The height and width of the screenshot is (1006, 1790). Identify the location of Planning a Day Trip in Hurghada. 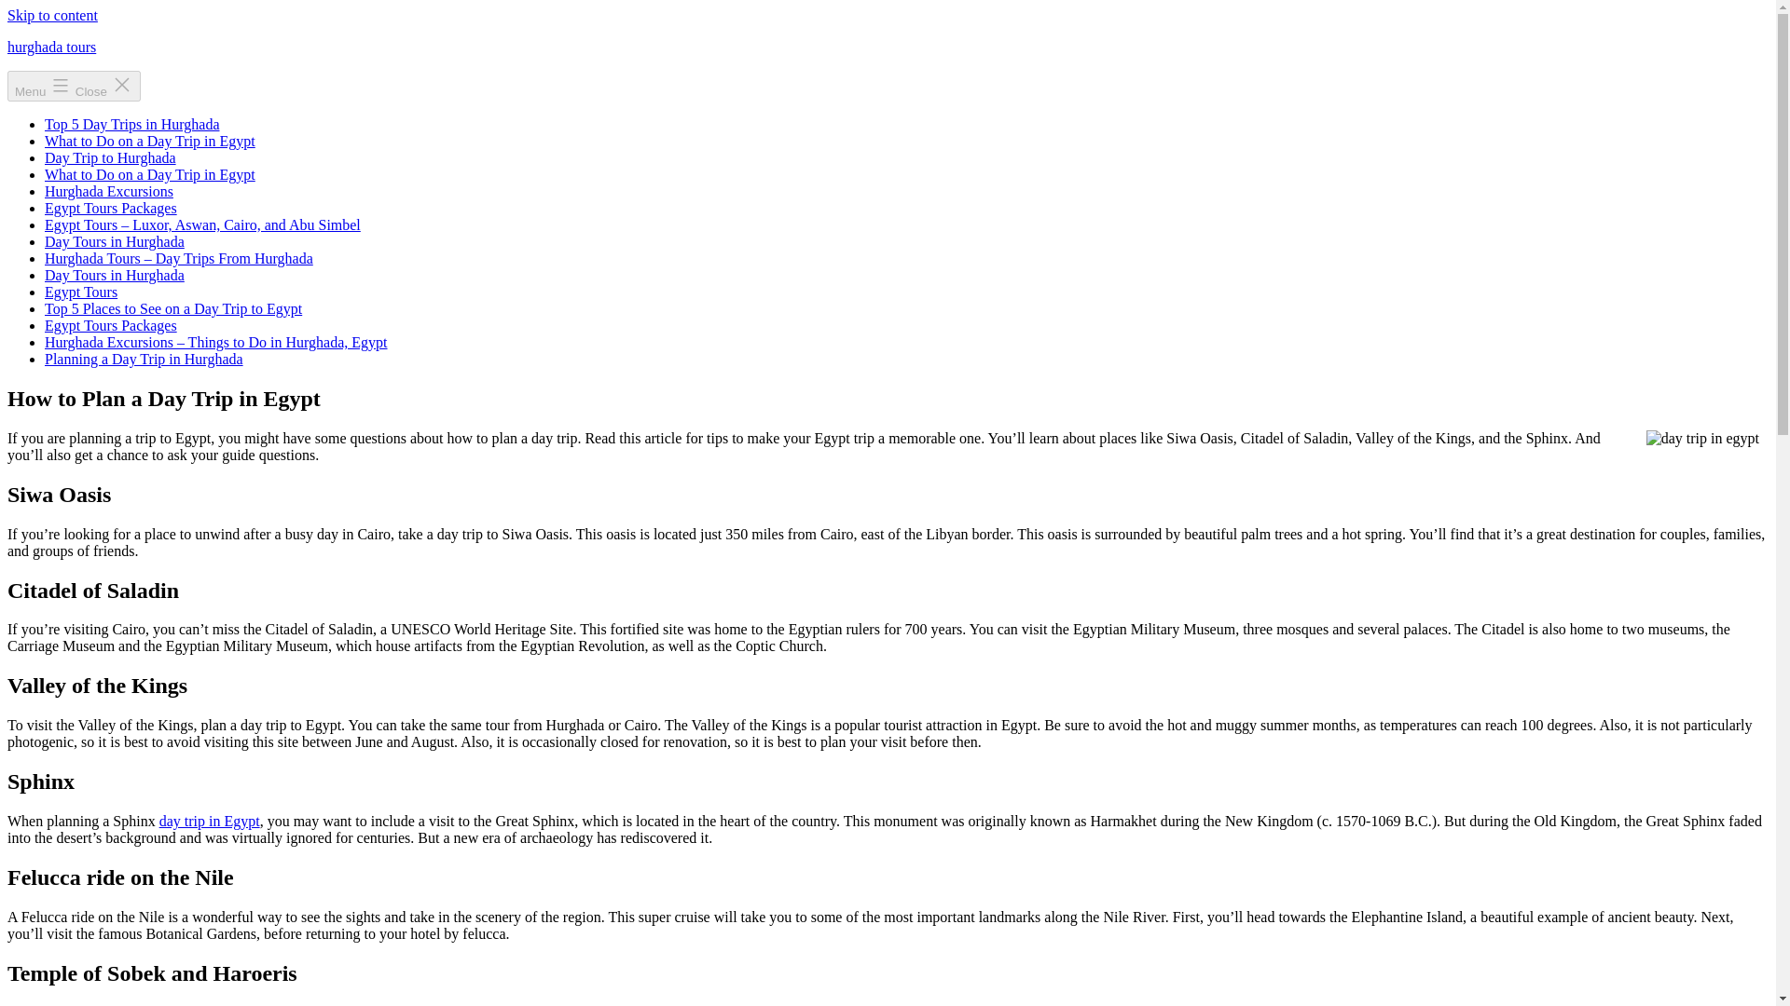
(144, 359).